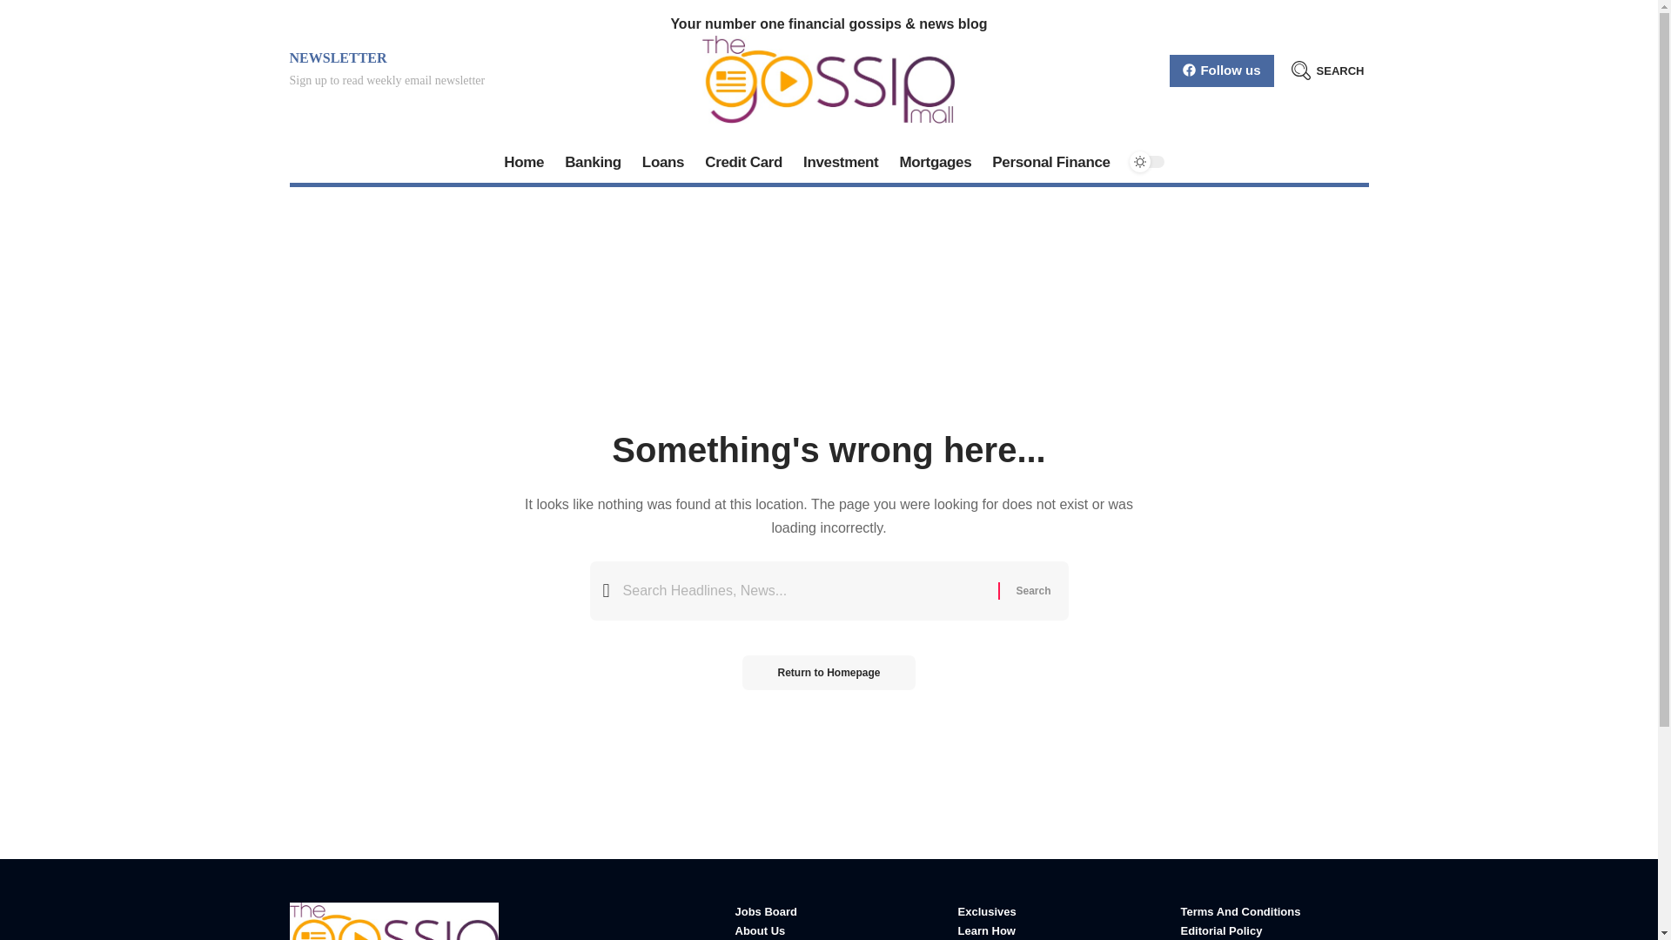 This screenshot has width=1671, height=940. What do you see at coordinates (1328, 70) in the screenshot?
I see `SEARCH` at bounding box center [1328, 70].